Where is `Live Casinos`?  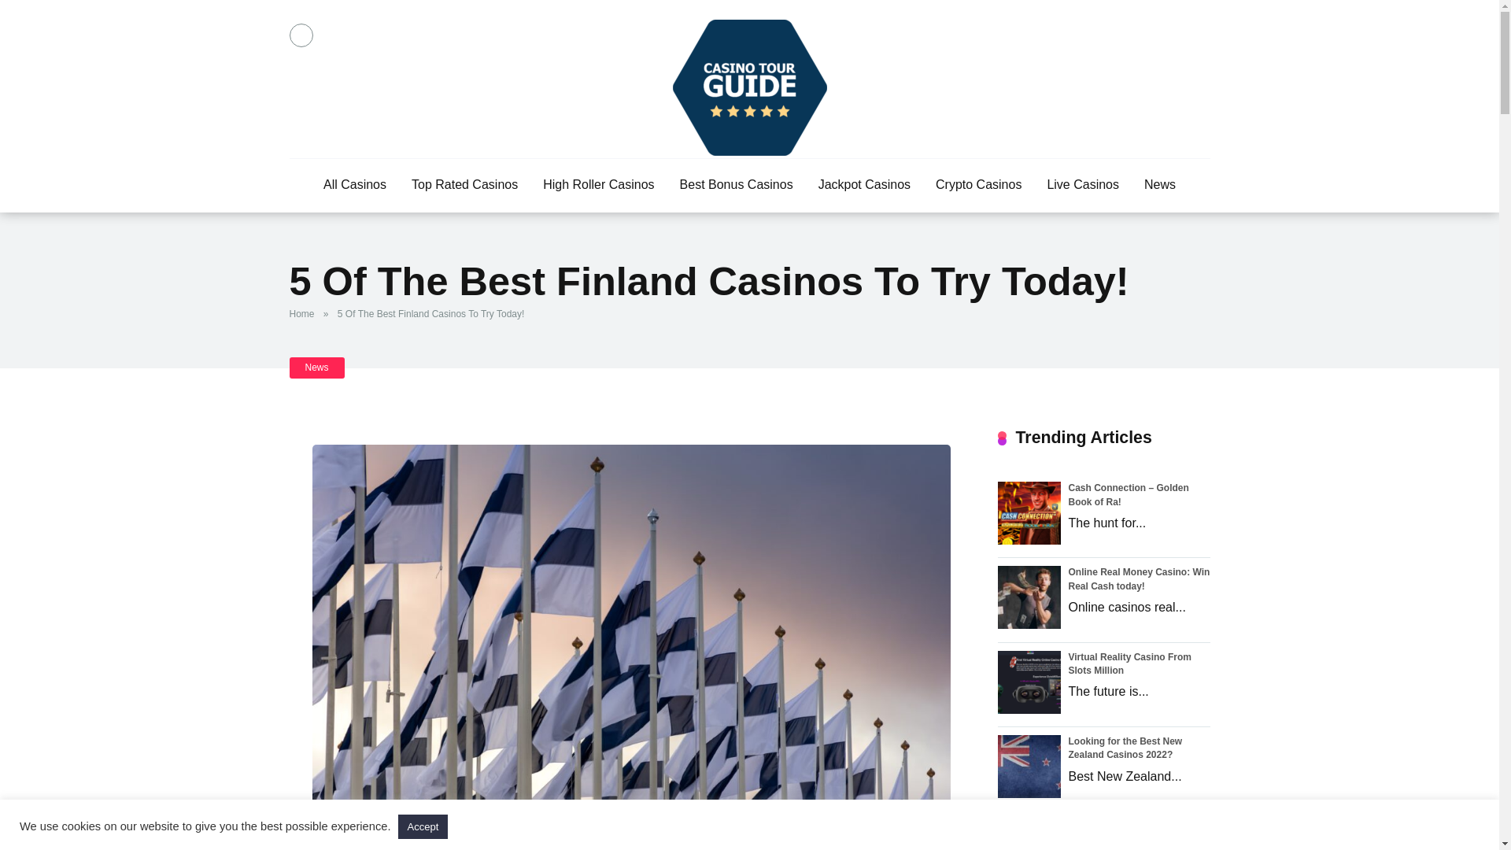
Live Casinos is located at coordinates (1083, 186).